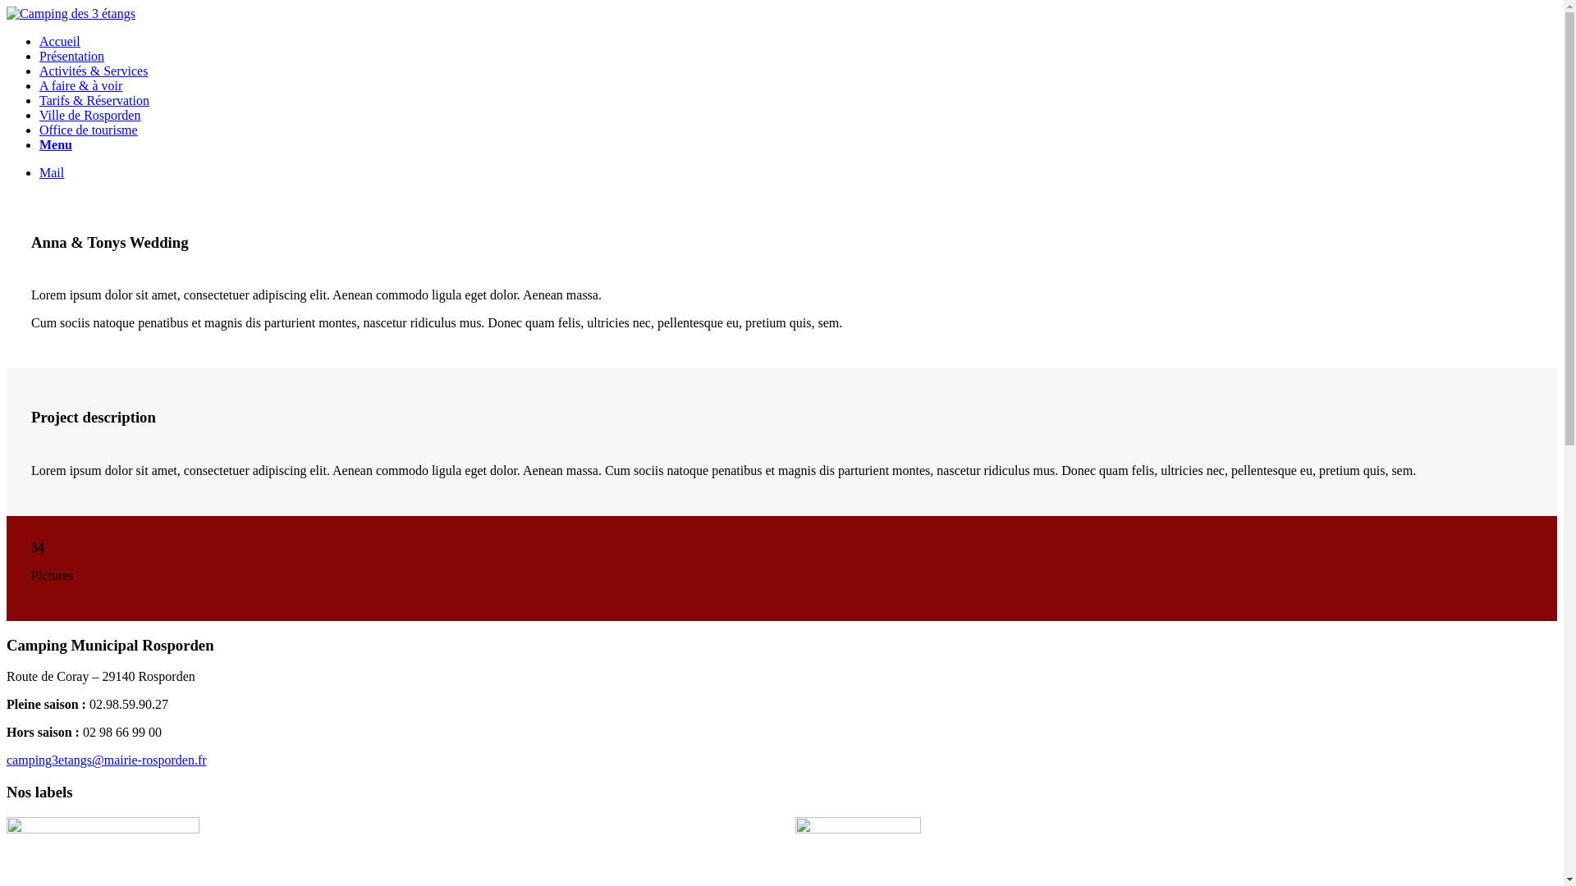 This screenshot has width=1576, height=886. What do you see at coordinates (89, 130) in the screenshot?
I see `Office de tourisme` at bounding box center [89, 130].